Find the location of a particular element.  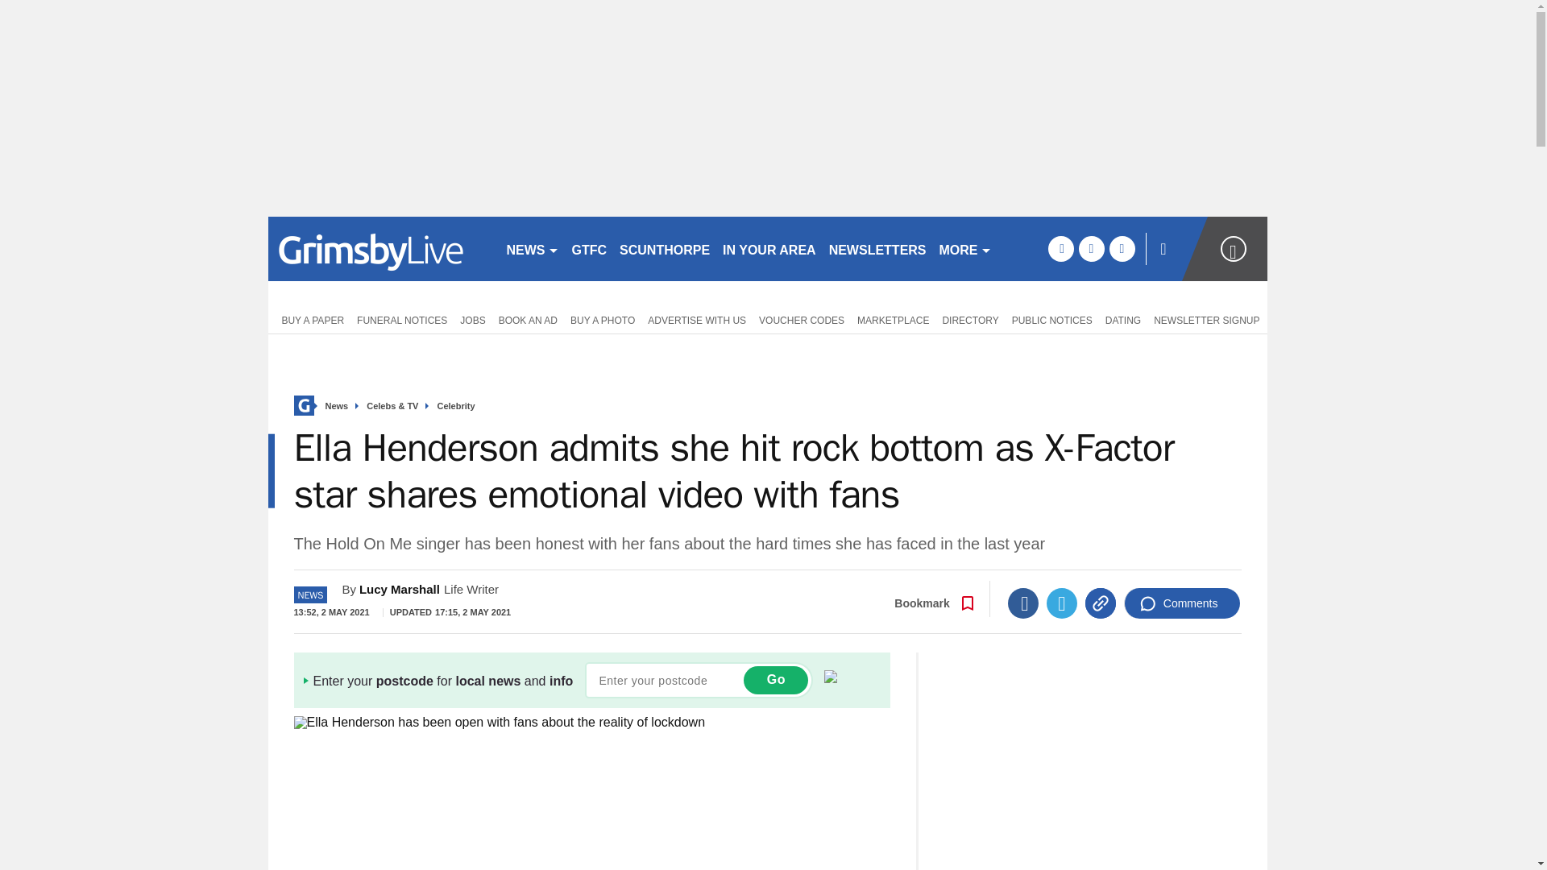

NEWS is located at coordinates (532, 248).